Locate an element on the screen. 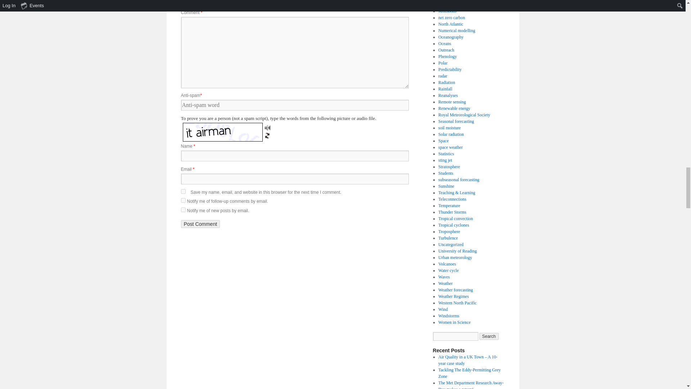  subscribe is located at coordinates (183, 210).